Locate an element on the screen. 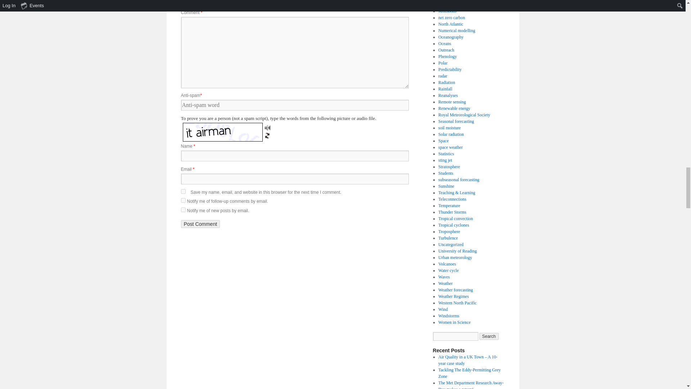  subscribe is located at coordinates (183, 210).